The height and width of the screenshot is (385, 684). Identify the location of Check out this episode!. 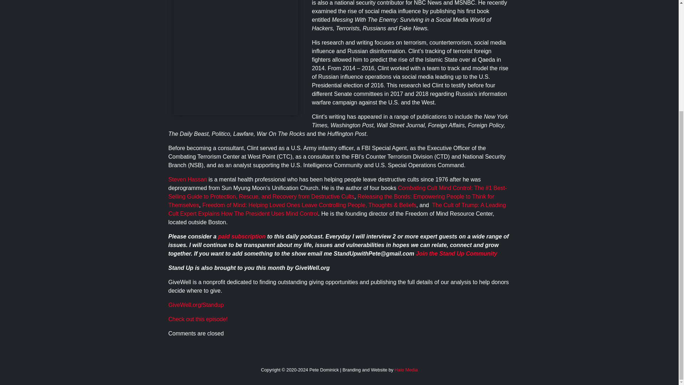
(197, 319).